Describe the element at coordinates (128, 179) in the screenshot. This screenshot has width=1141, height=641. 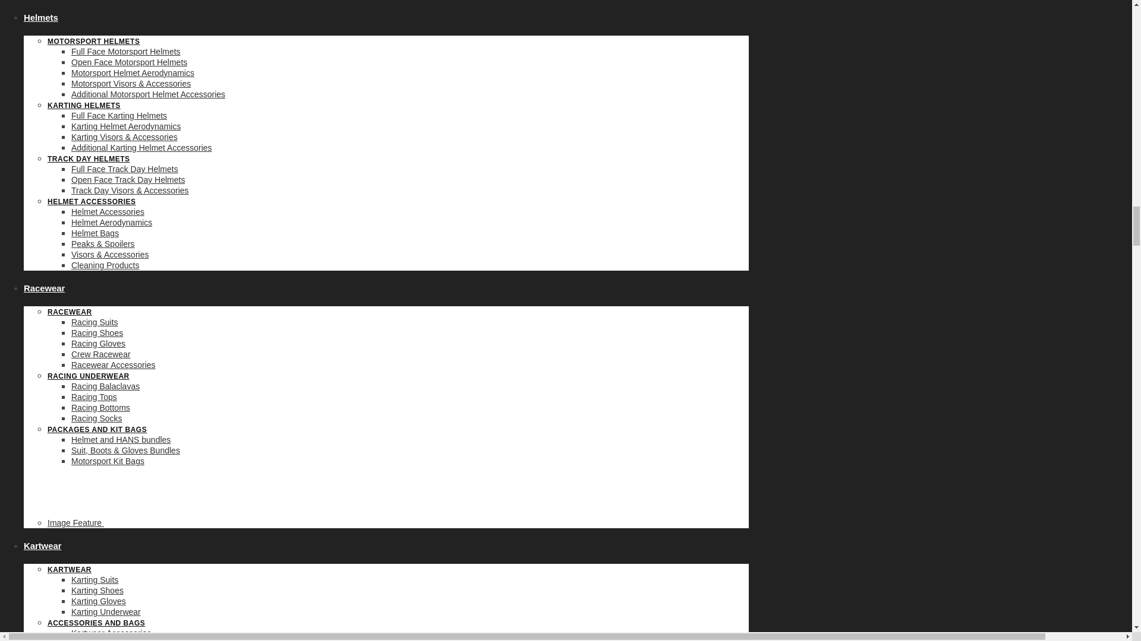
I see `Open Face Track Day Helmets` at that location.